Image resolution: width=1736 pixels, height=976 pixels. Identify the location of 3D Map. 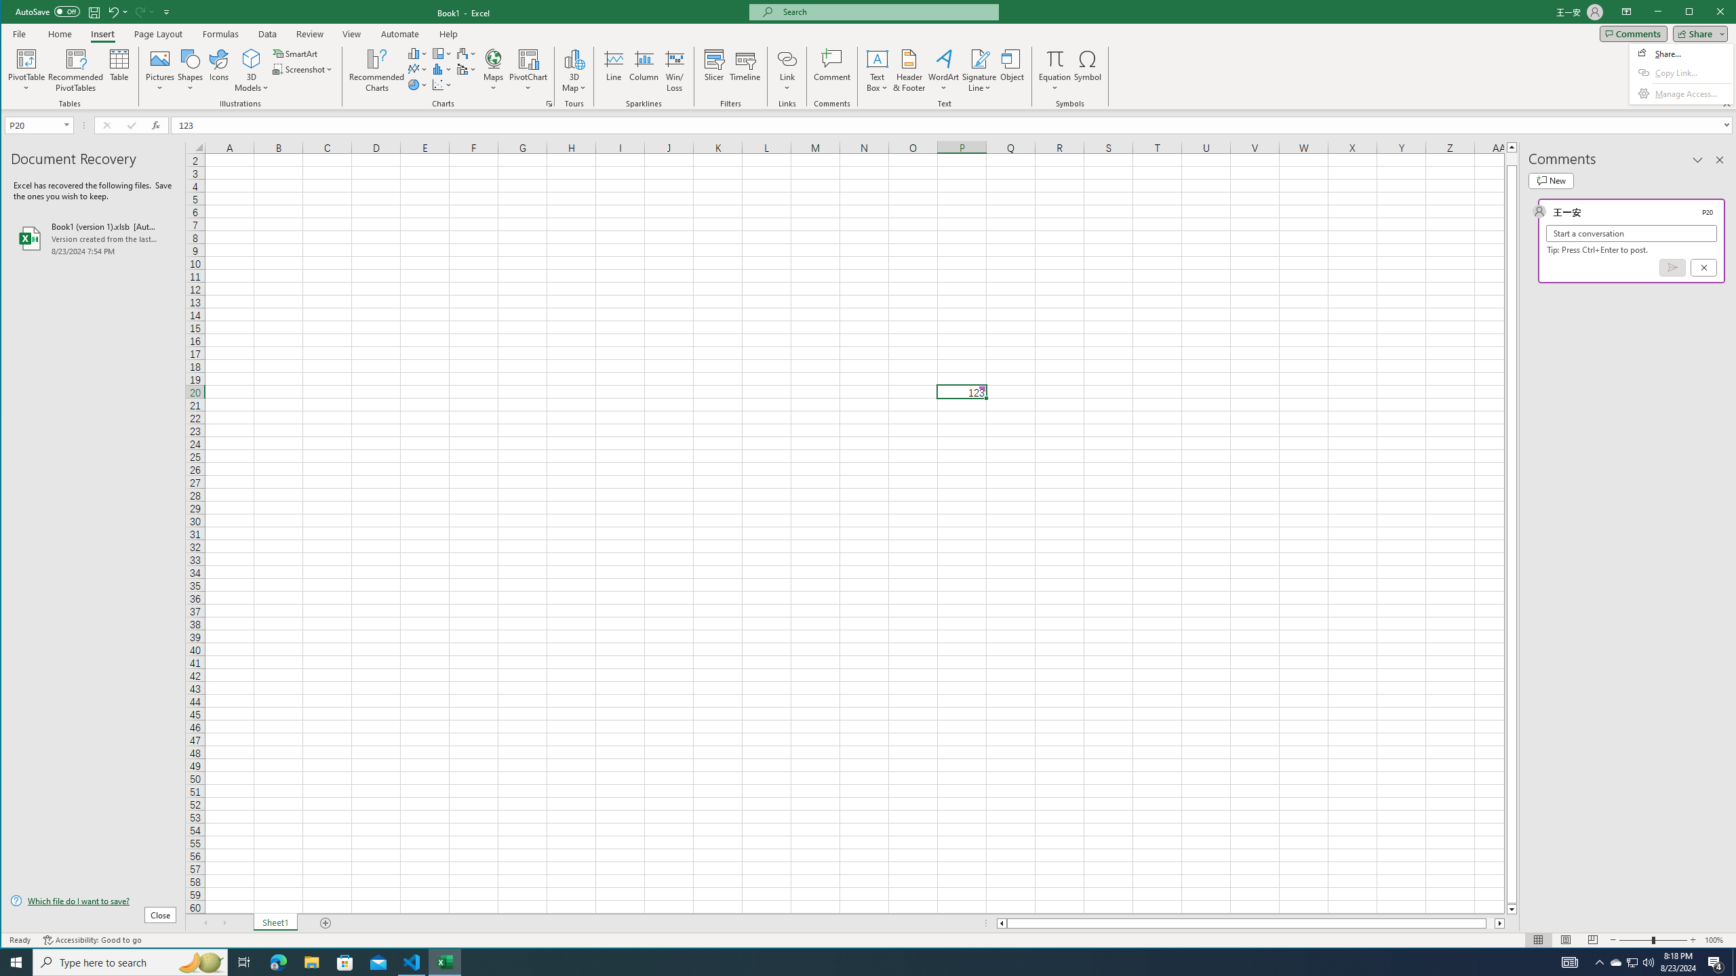
(574, 70).